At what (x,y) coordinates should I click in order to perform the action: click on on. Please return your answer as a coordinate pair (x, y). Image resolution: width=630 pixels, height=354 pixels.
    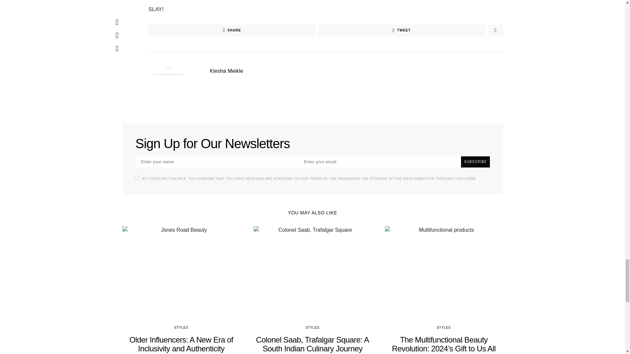
    Looking at the image, I should click on (137, 178).